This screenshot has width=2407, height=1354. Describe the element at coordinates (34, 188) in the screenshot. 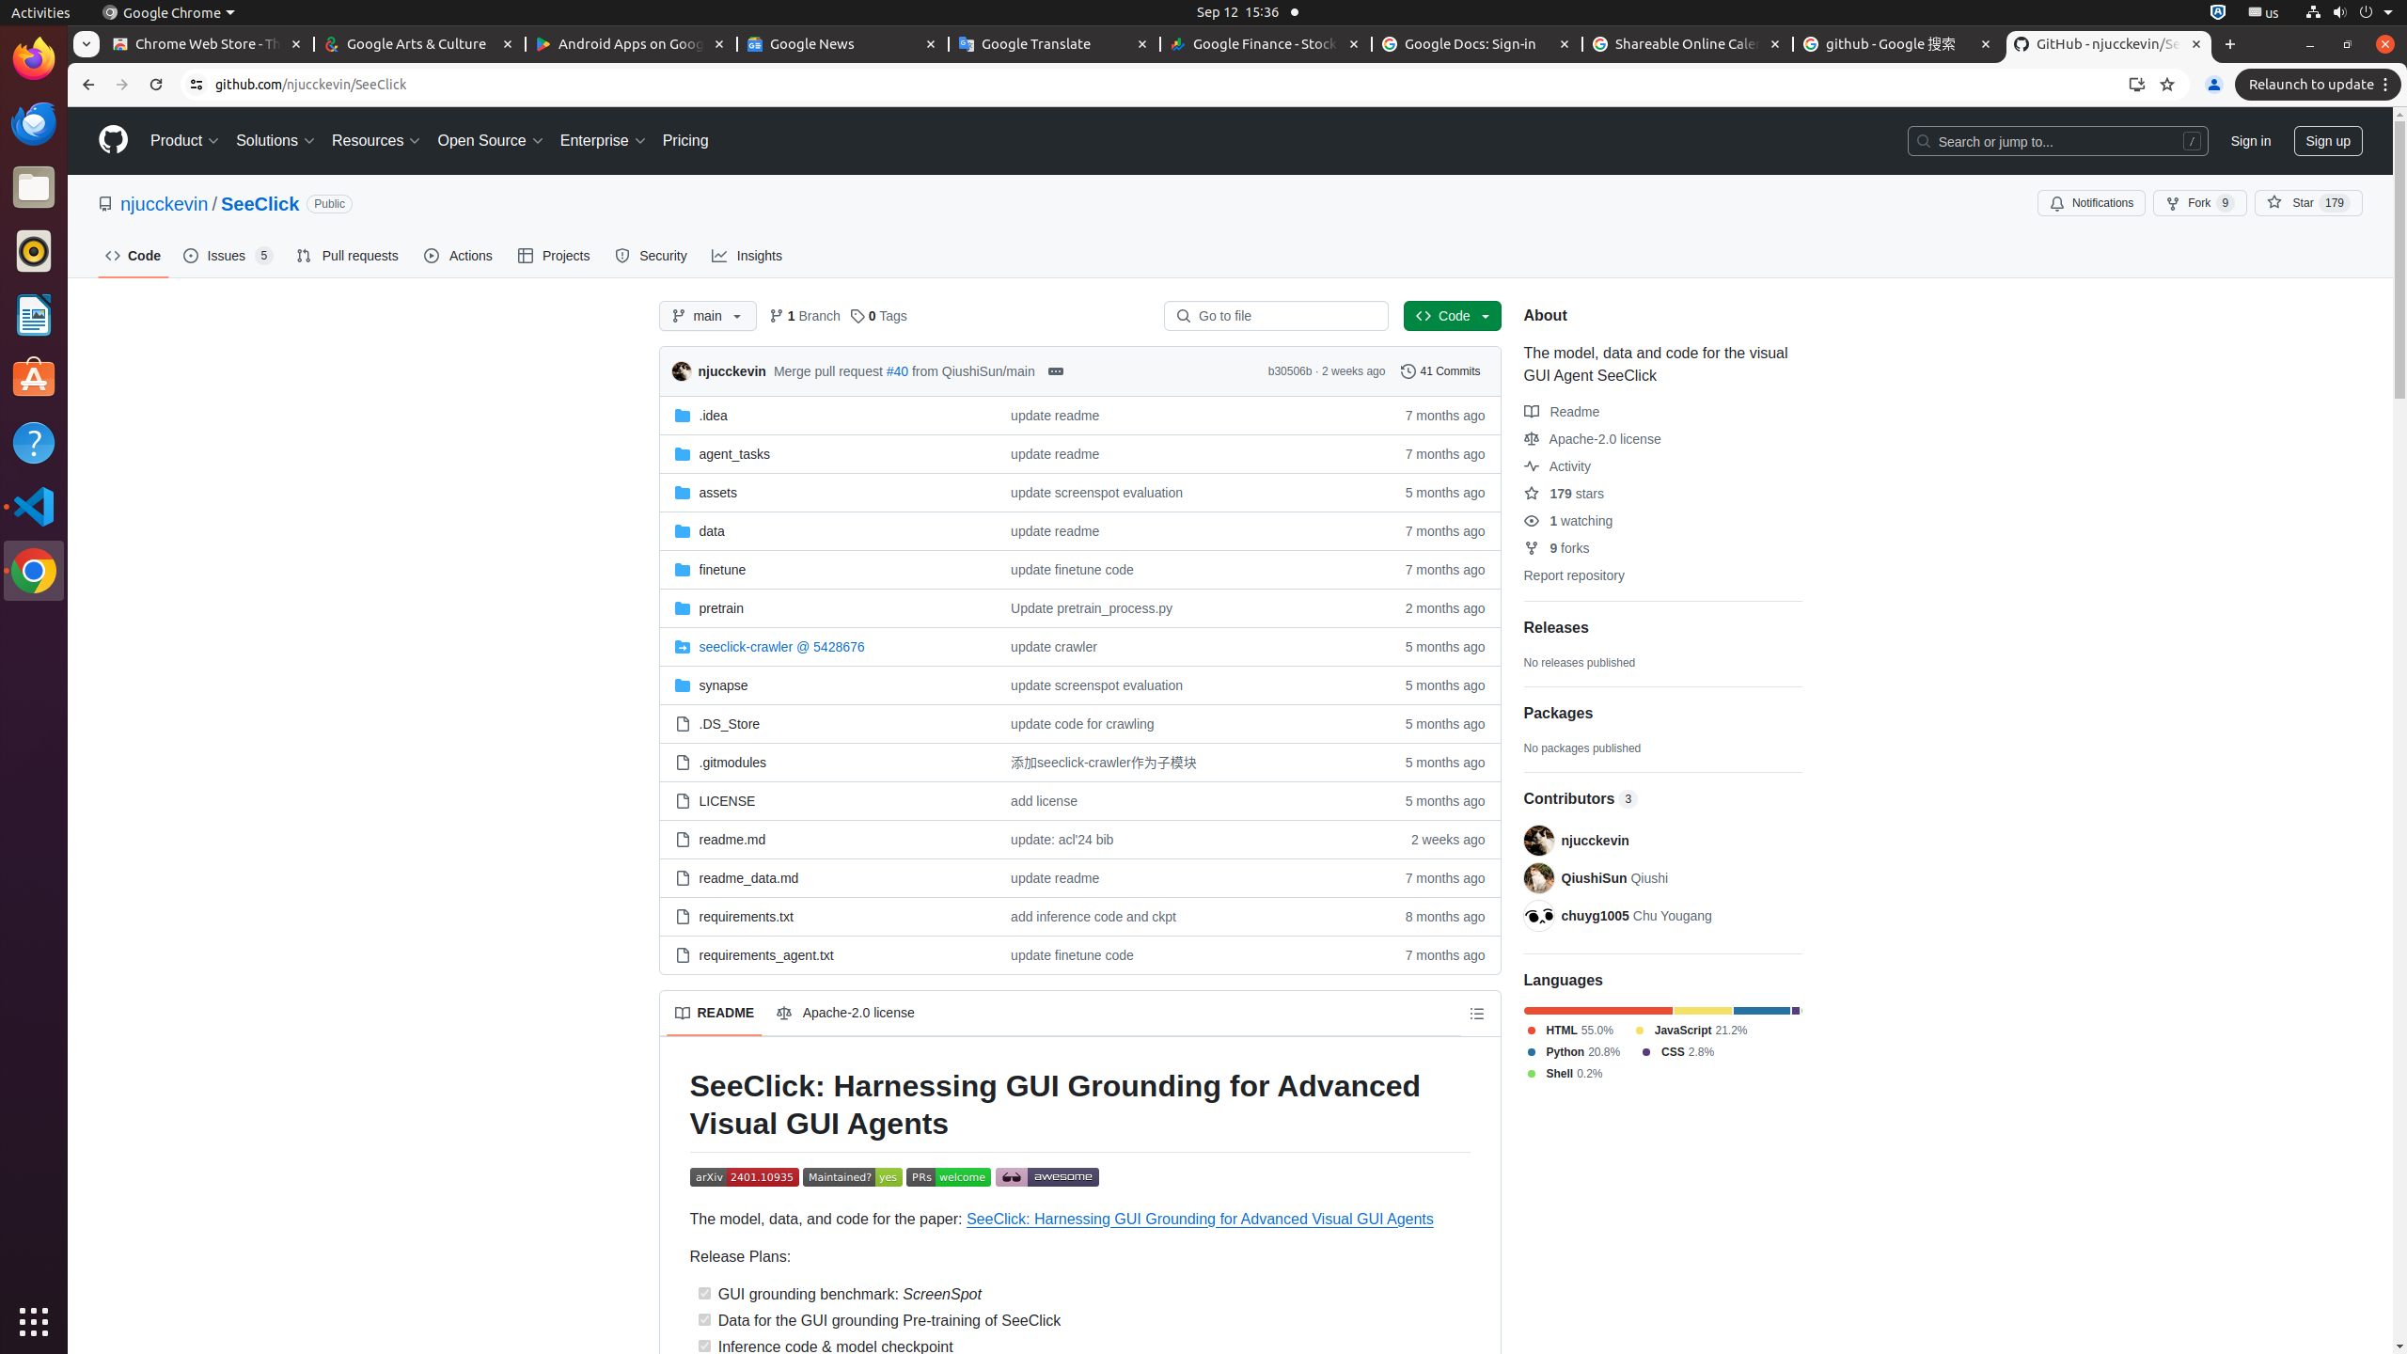

I see `Files` at that location.